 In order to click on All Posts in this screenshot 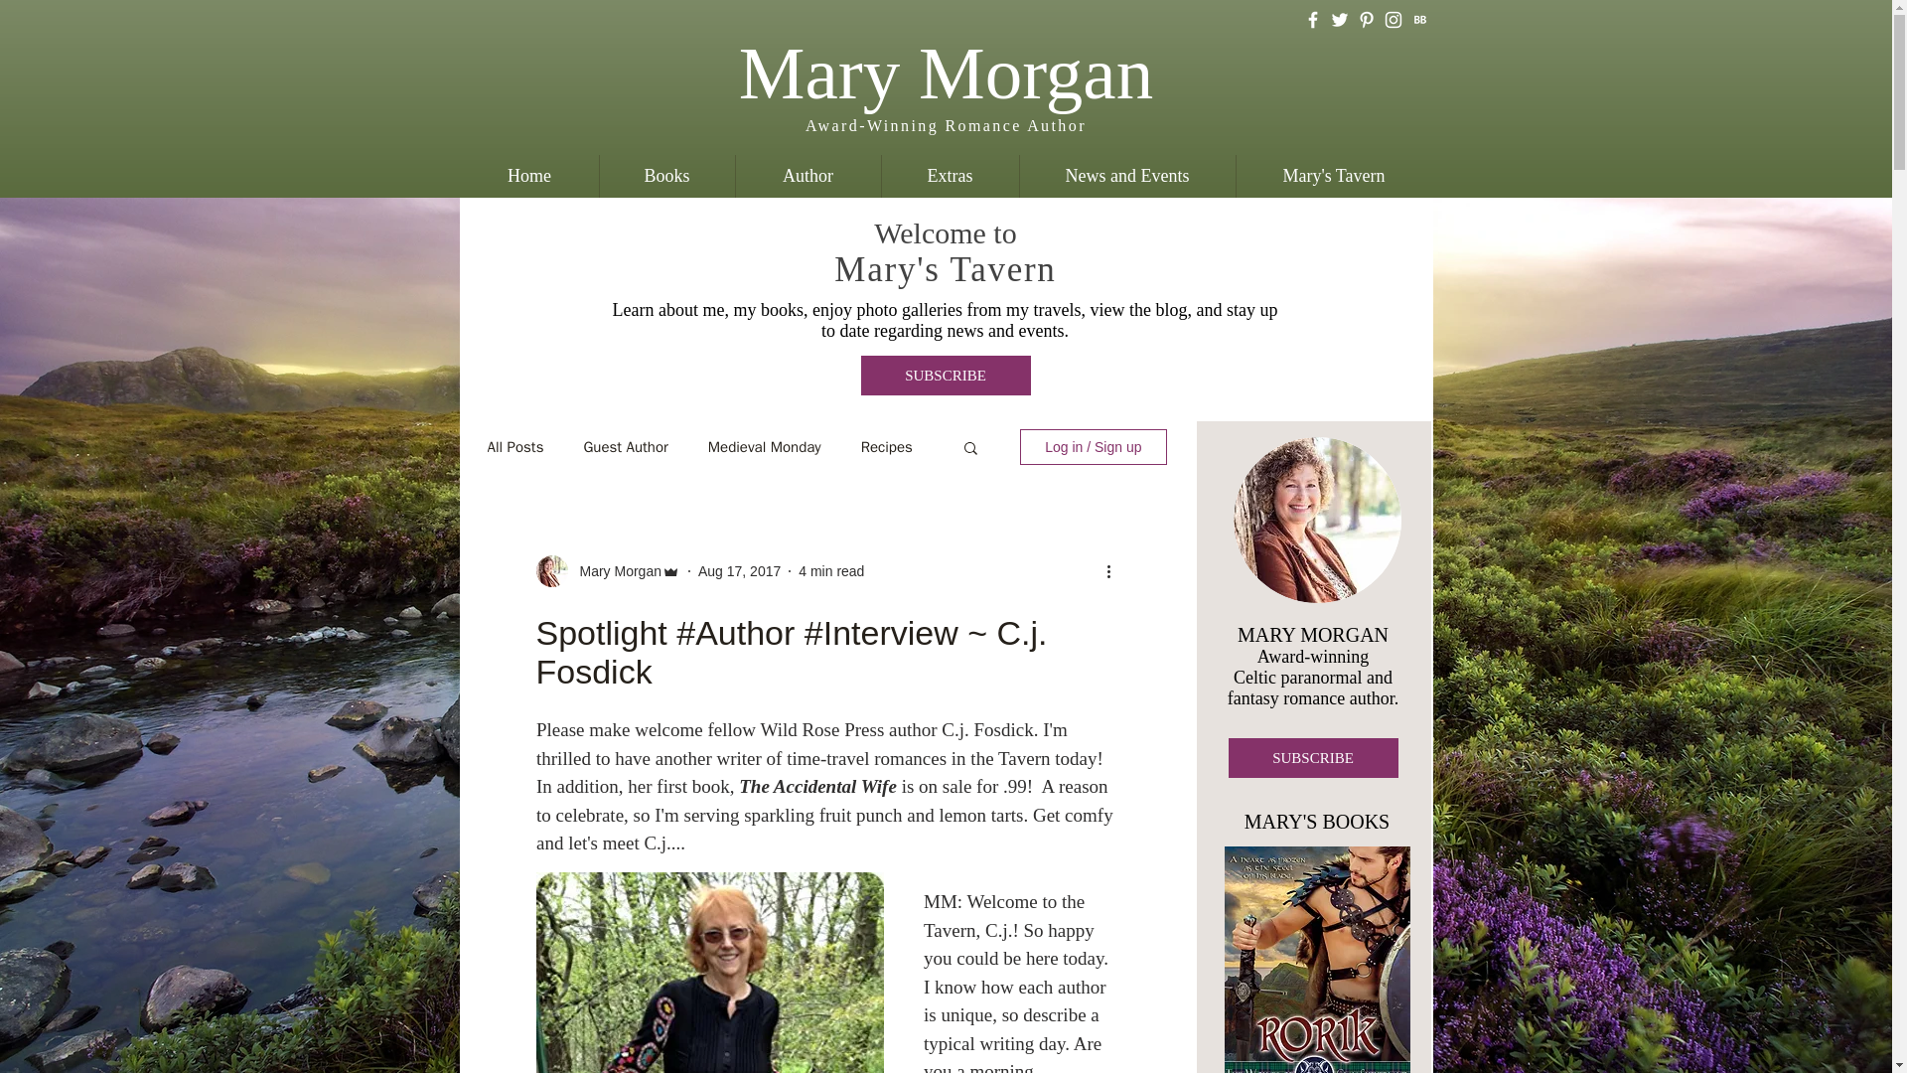, I will do `click(514, 446)`.